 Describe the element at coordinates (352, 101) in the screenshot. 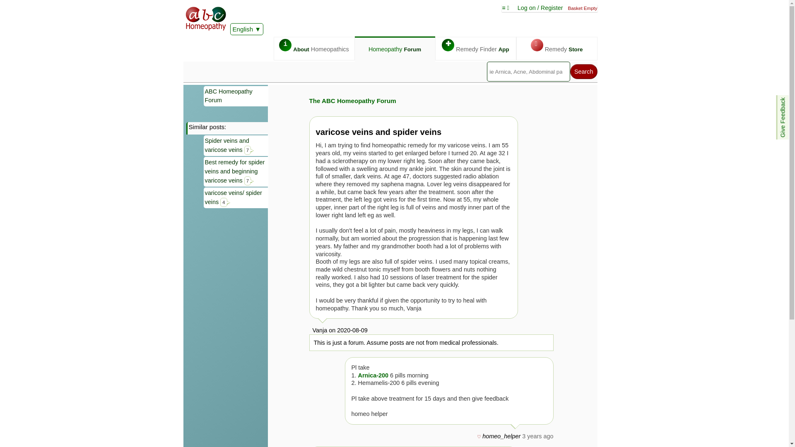

I see `The ABC Homeopathy Forum` at that location.